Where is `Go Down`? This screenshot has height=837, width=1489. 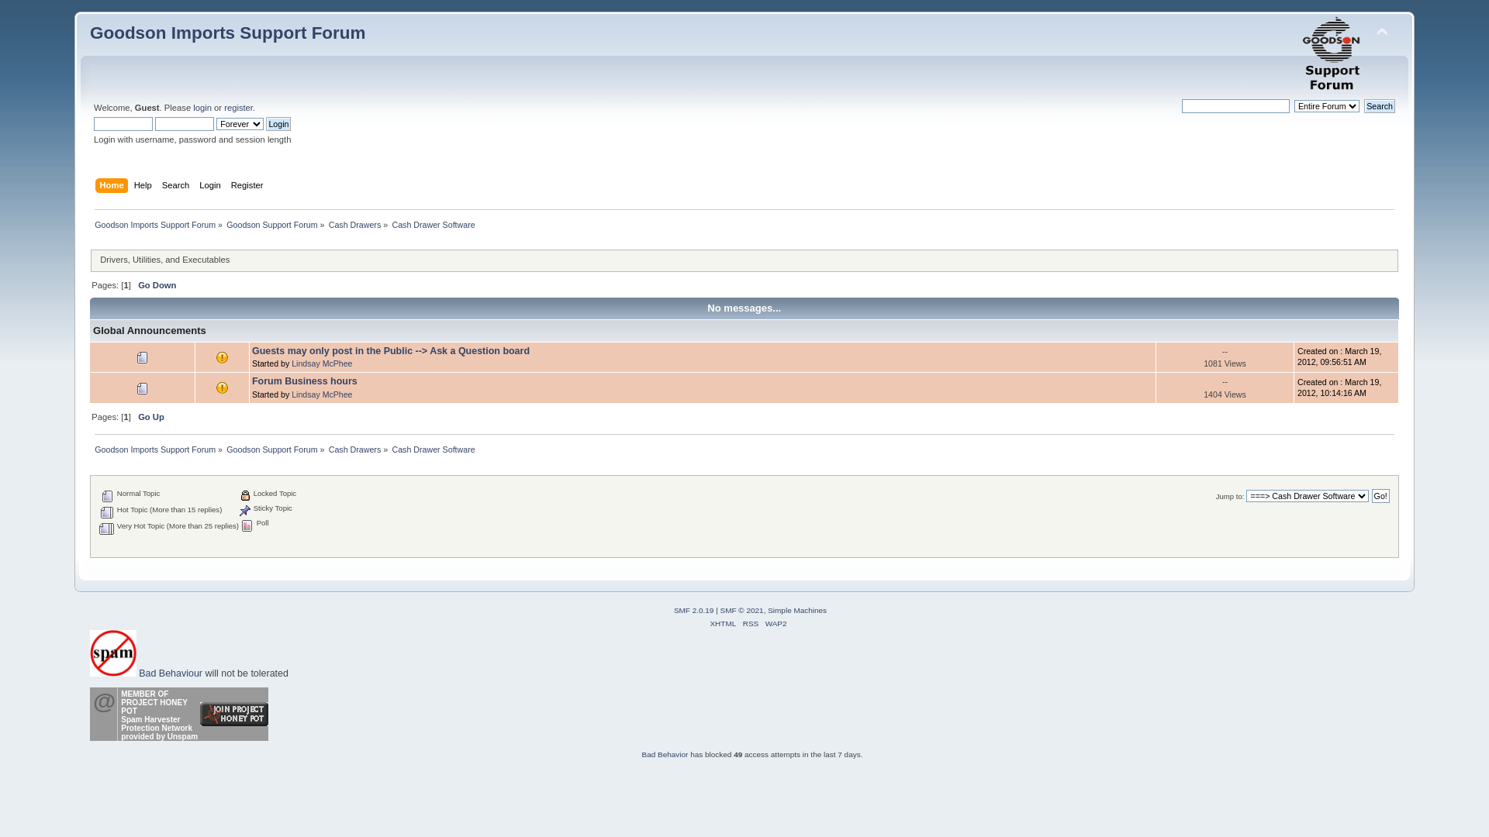
Go Down is located at coordinates (157, 285).